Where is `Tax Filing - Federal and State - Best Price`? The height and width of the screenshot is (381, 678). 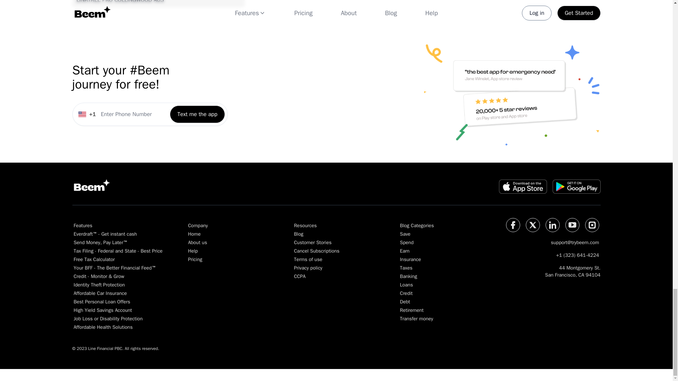
Tax Filing - Federal and State - Best Price is located at coordinates (118, 251).